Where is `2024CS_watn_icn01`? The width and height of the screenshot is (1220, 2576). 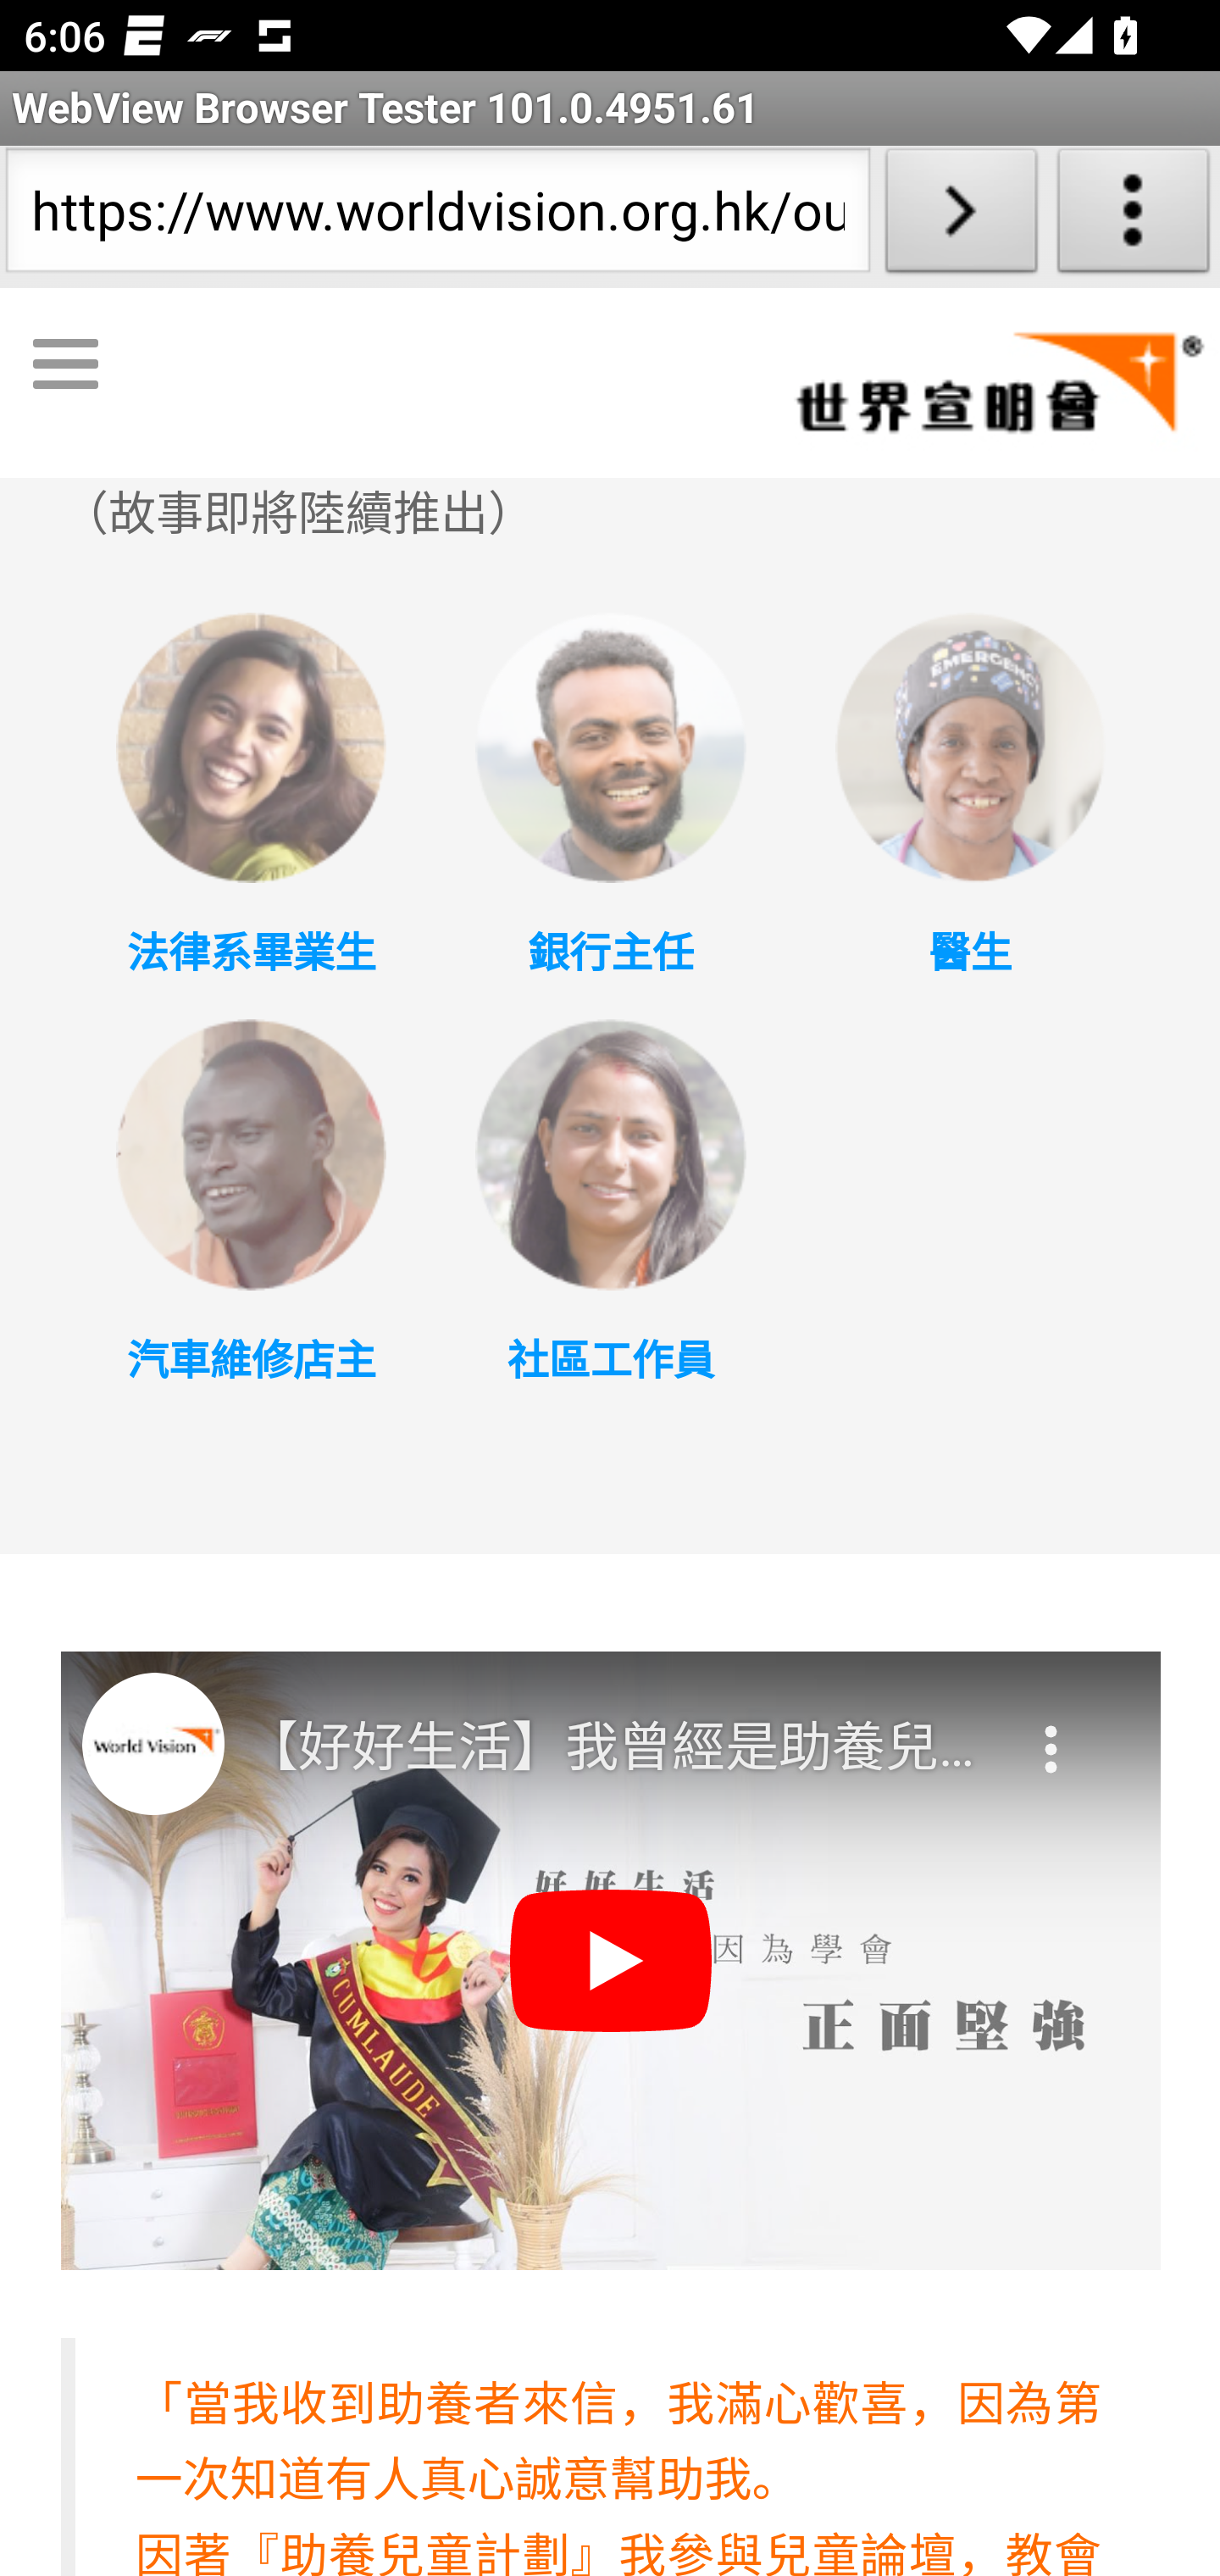 2024CS_watn_icn01 is located at coordinates (249, 747).